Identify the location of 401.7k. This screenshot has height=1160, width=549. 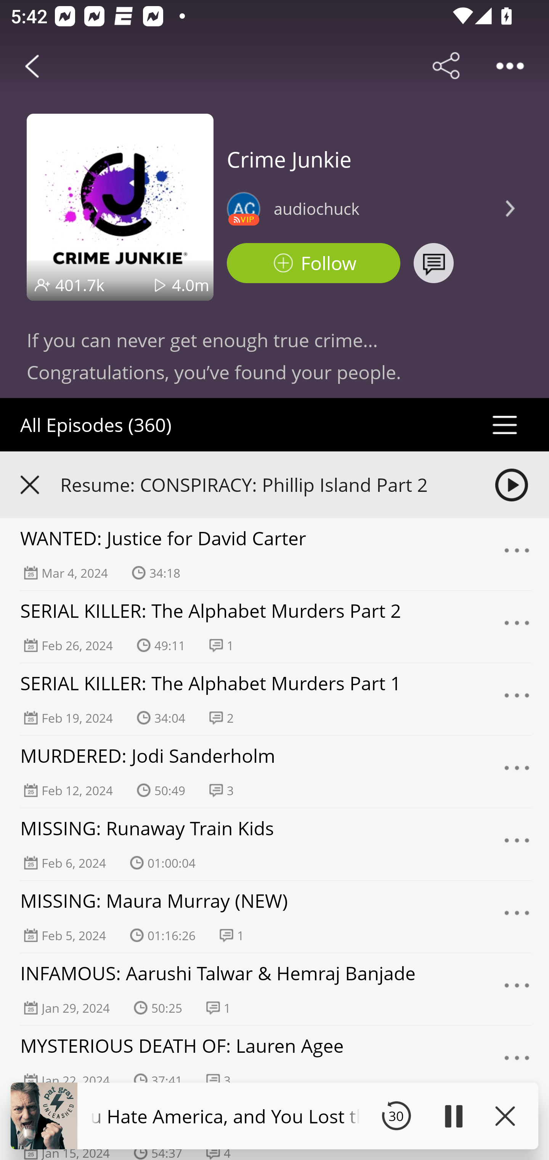
(80, 285).